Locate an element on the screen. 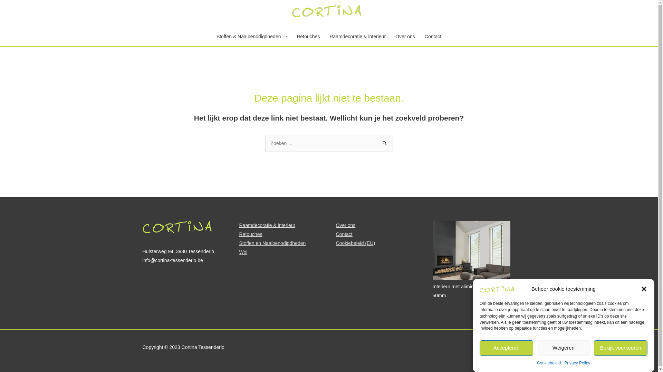 Image resolution: width=663 pixels, height=372 pixels. Stoffen & Naaibenodigdheden is located at coordinates (252, 37).